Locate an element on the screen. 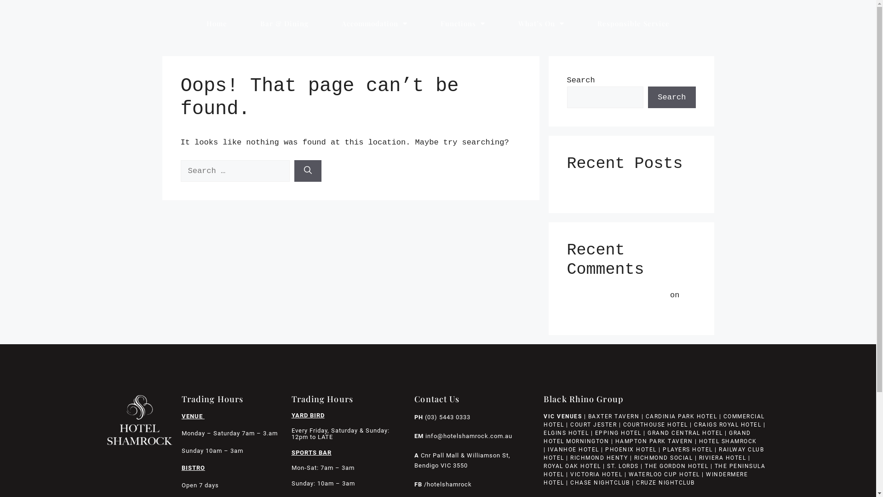  Hello world! is located at coordinates (595, 309).